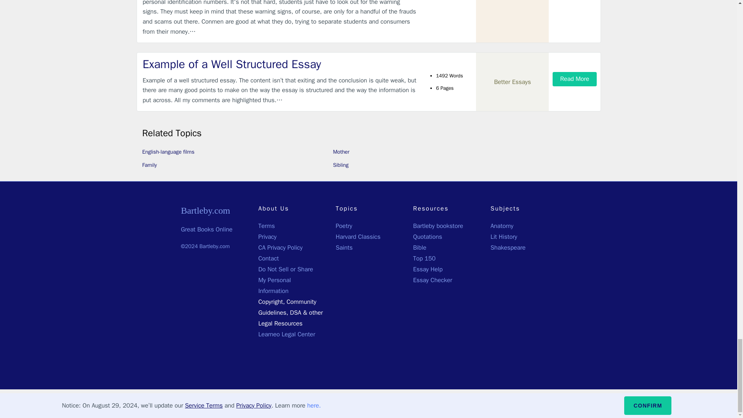 The height and width of the screenshot is (418, 743). I want to click on English-language films, so click(169, 152).